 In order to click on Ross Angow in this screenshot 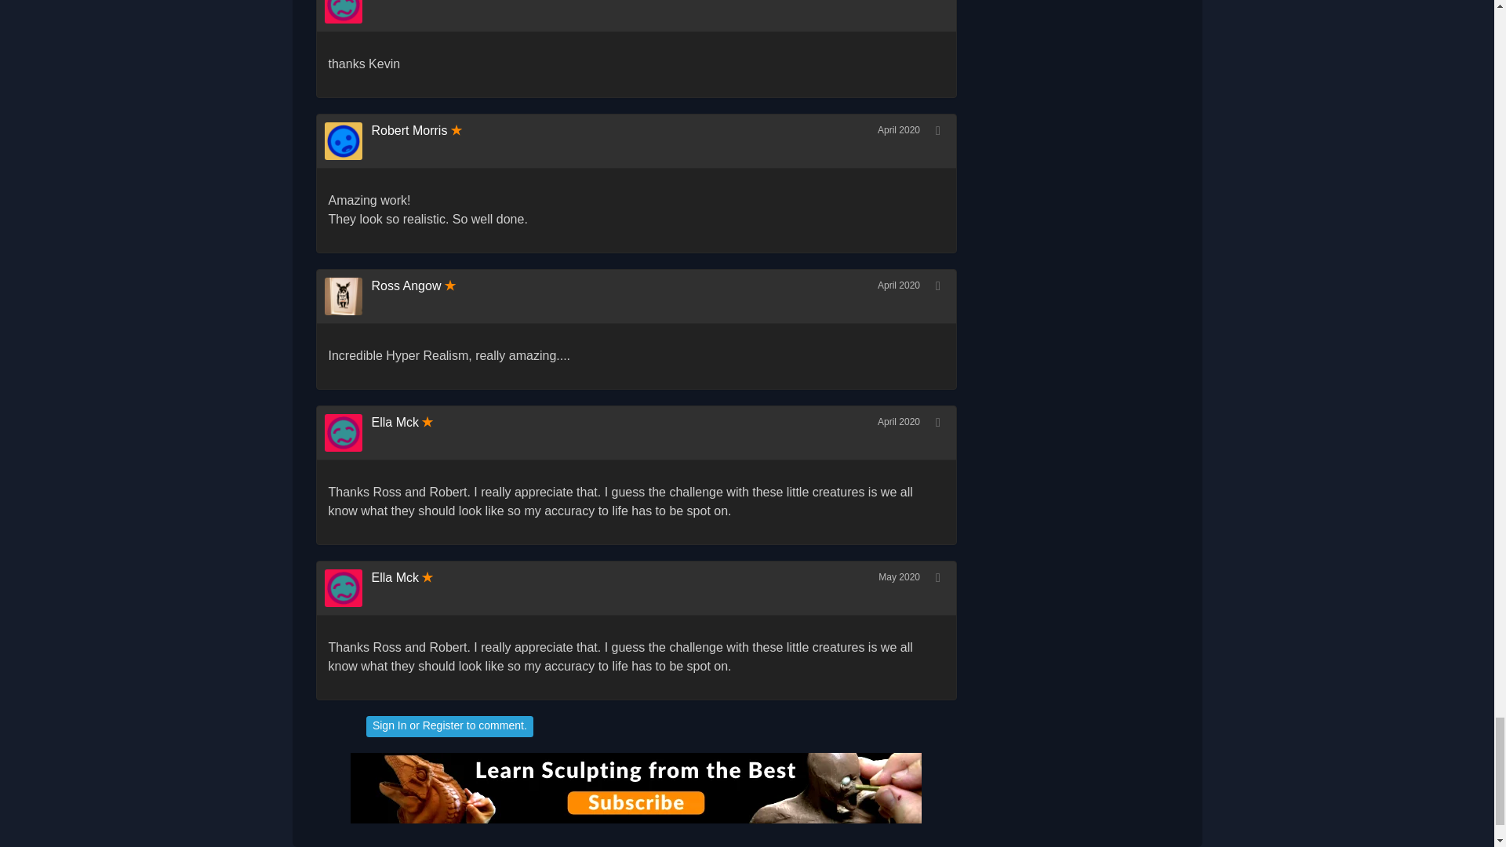, I will do `click(406, 285)`.